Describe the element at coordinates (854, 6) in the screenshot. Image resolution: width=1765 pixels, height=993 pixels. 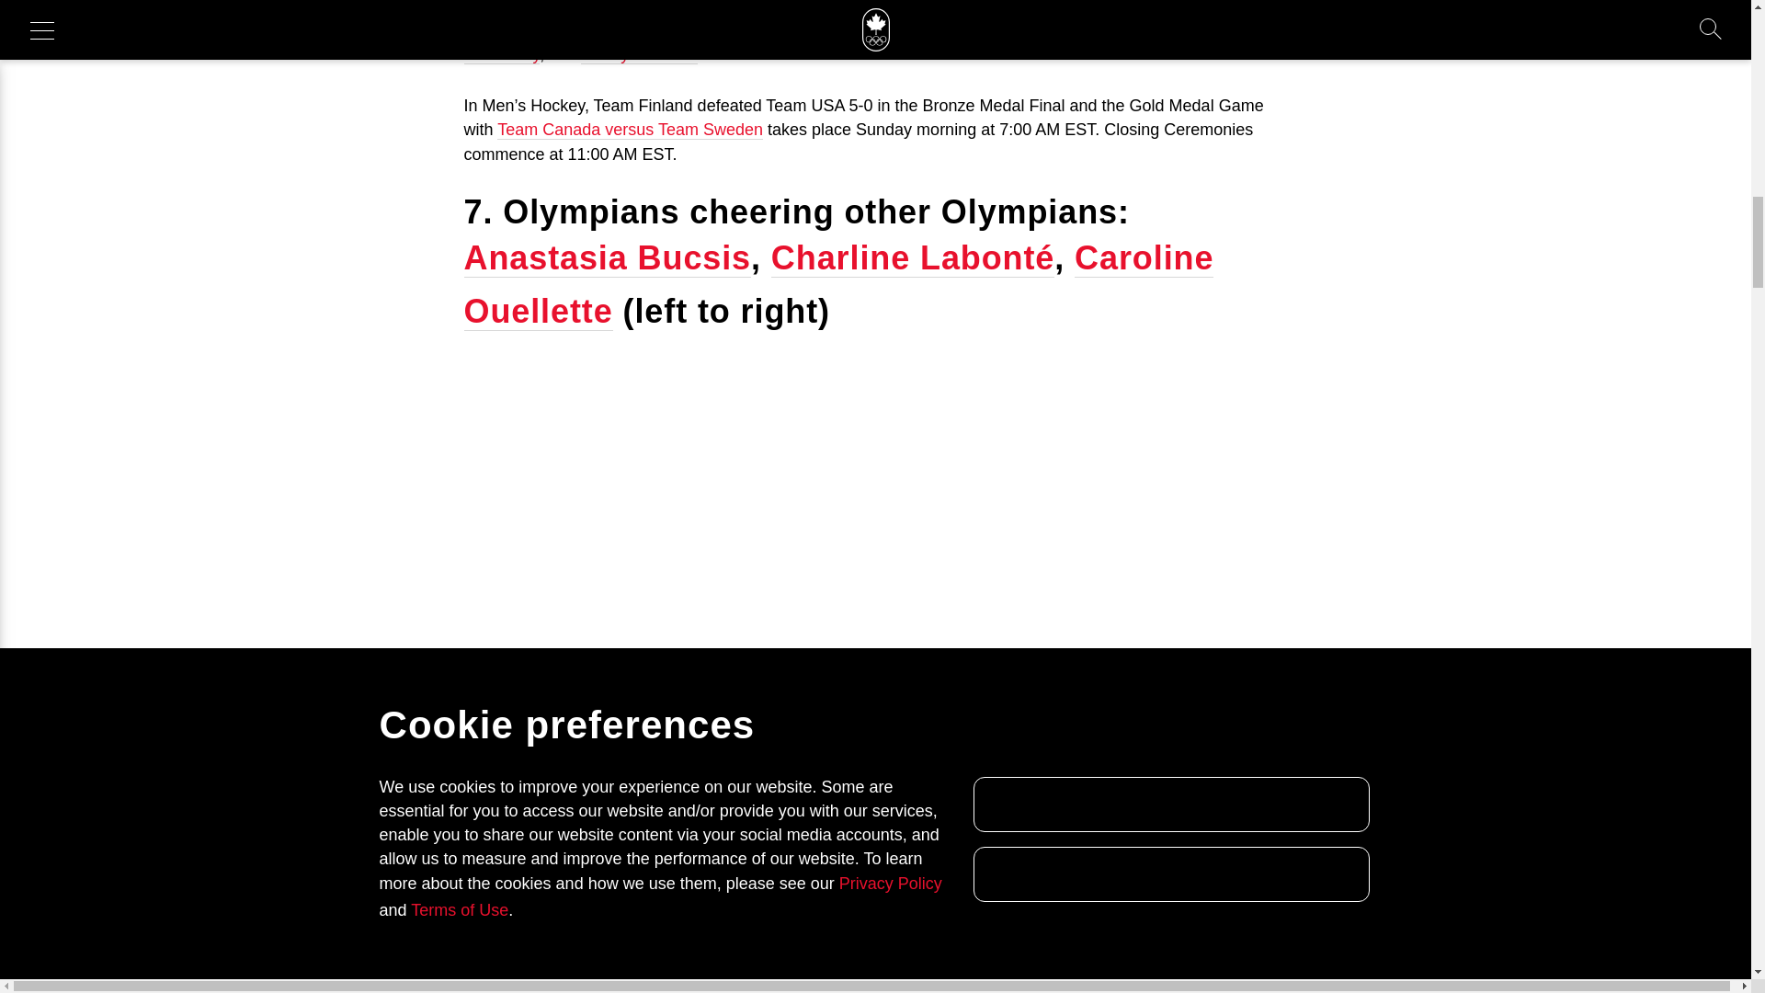
I see `Jean Philippe Le Guellec` at that location.